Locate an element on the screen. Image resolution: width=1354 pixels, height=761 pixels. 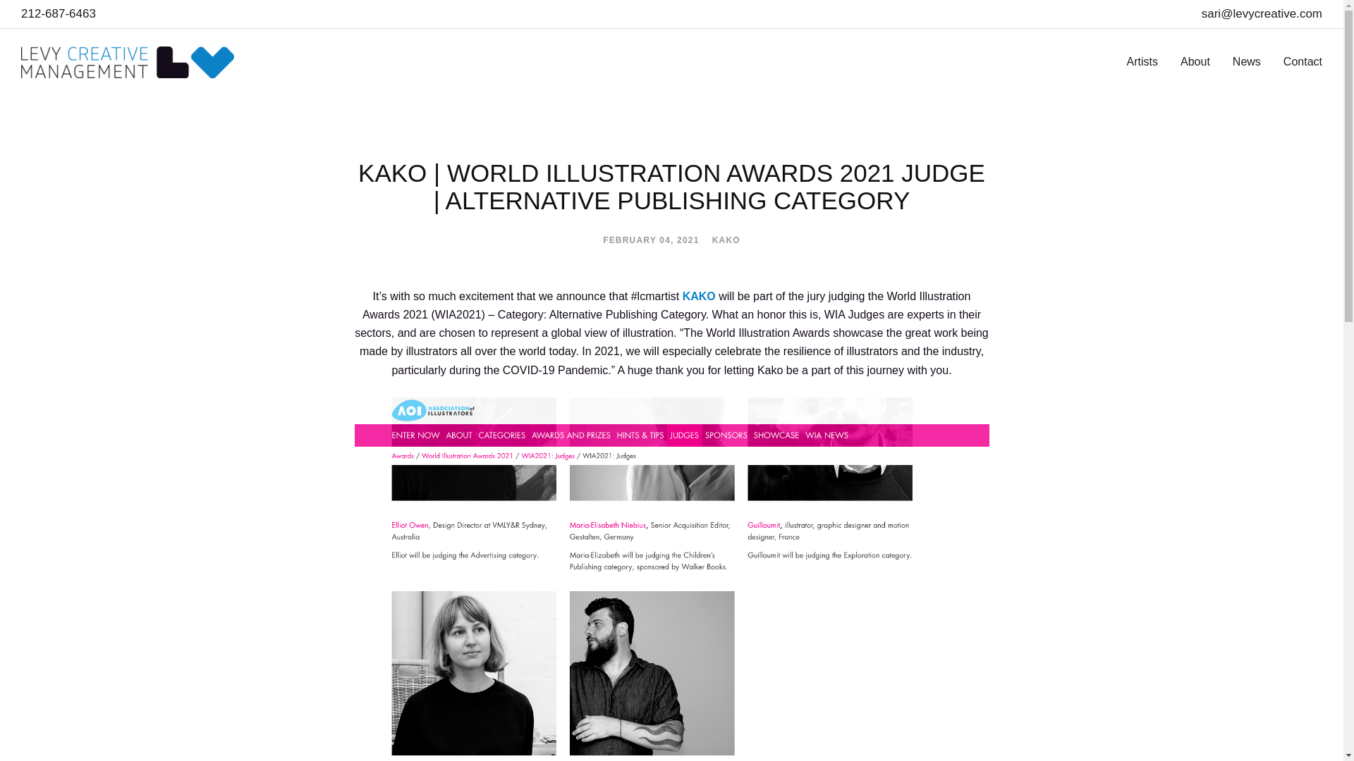
News is located at coordinates (1246, 61).